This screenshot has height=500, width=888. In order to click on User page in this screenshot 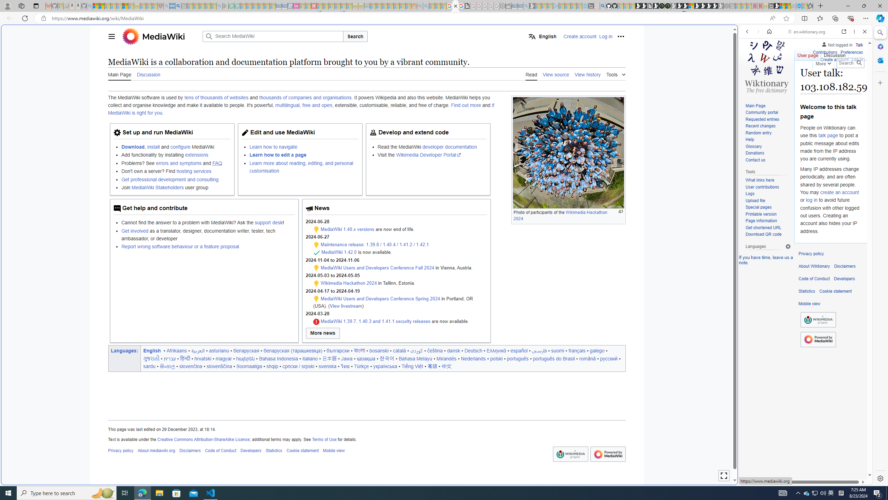, I will do `click(808, 54)`.